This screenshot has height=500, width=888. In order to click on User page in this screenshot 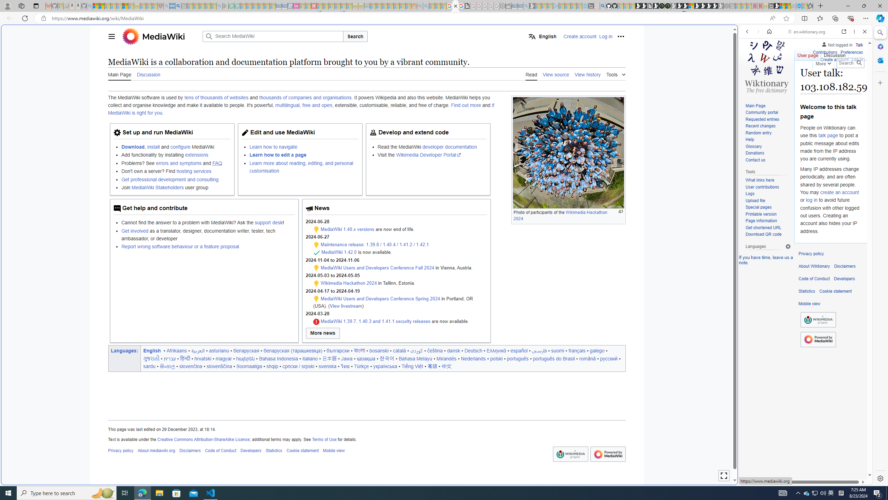, I will do `click(808, 54)`.